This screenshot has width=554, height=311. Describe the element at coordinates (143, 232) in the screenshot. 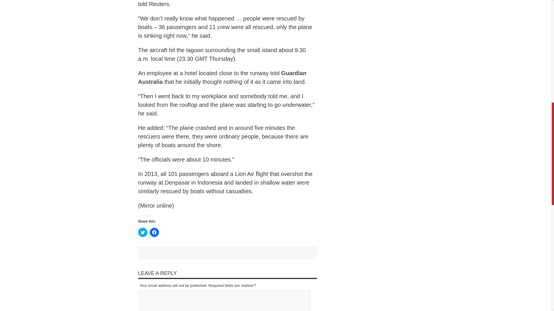

I see `Click to share on Twitter` at that location.